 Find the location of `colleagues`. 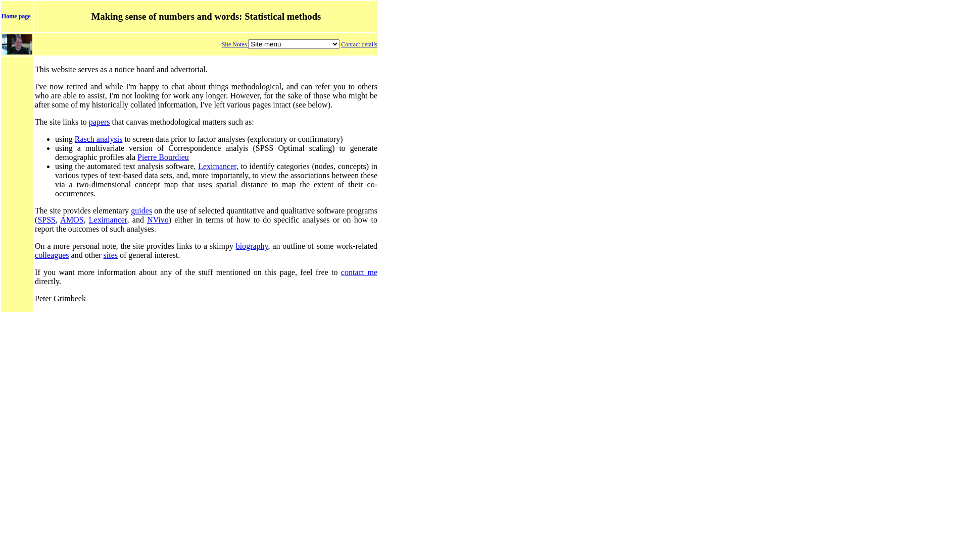

colleagues is located at coordinates (52, 255).